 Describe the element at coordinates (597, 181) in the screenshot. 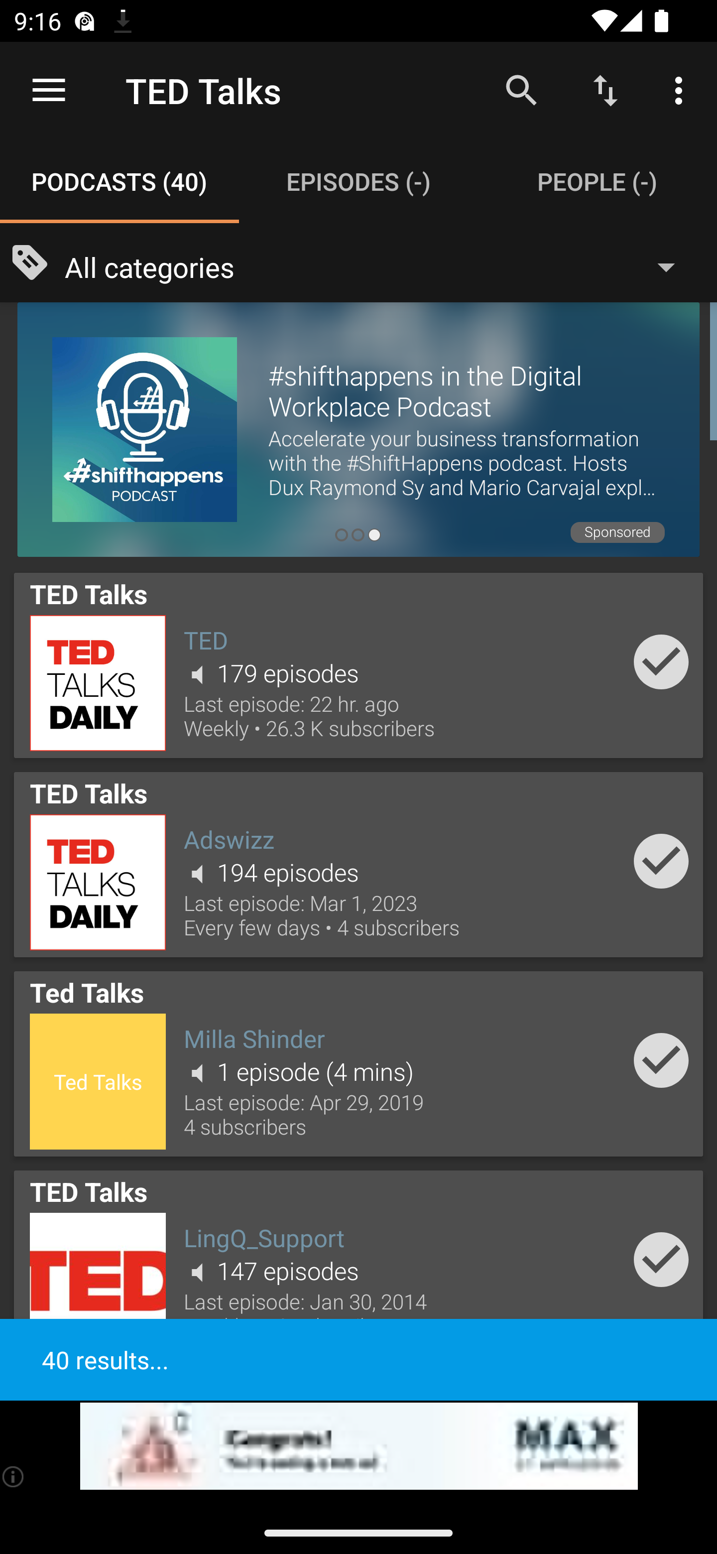

I see `People (-) PEOPLE (-)` at that location.